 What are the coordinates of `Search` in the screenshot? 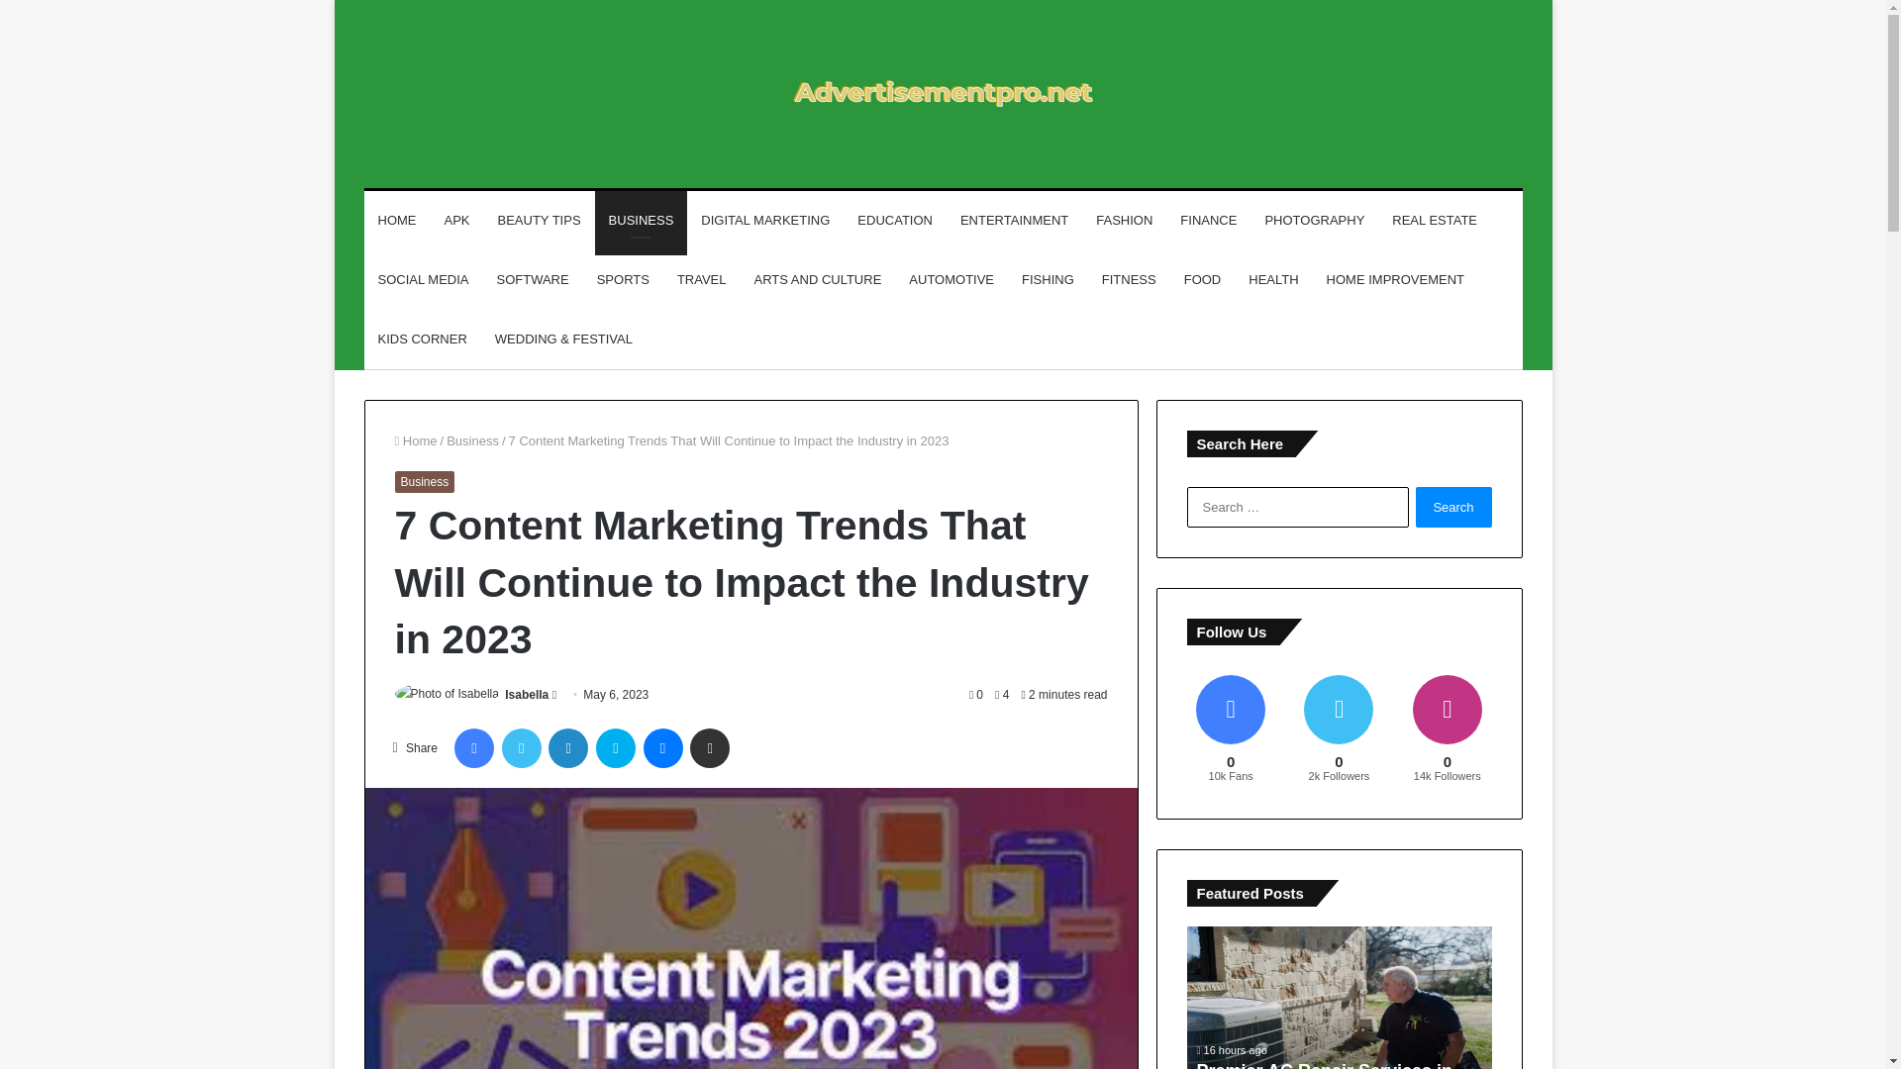 It's located at (1453, 507).